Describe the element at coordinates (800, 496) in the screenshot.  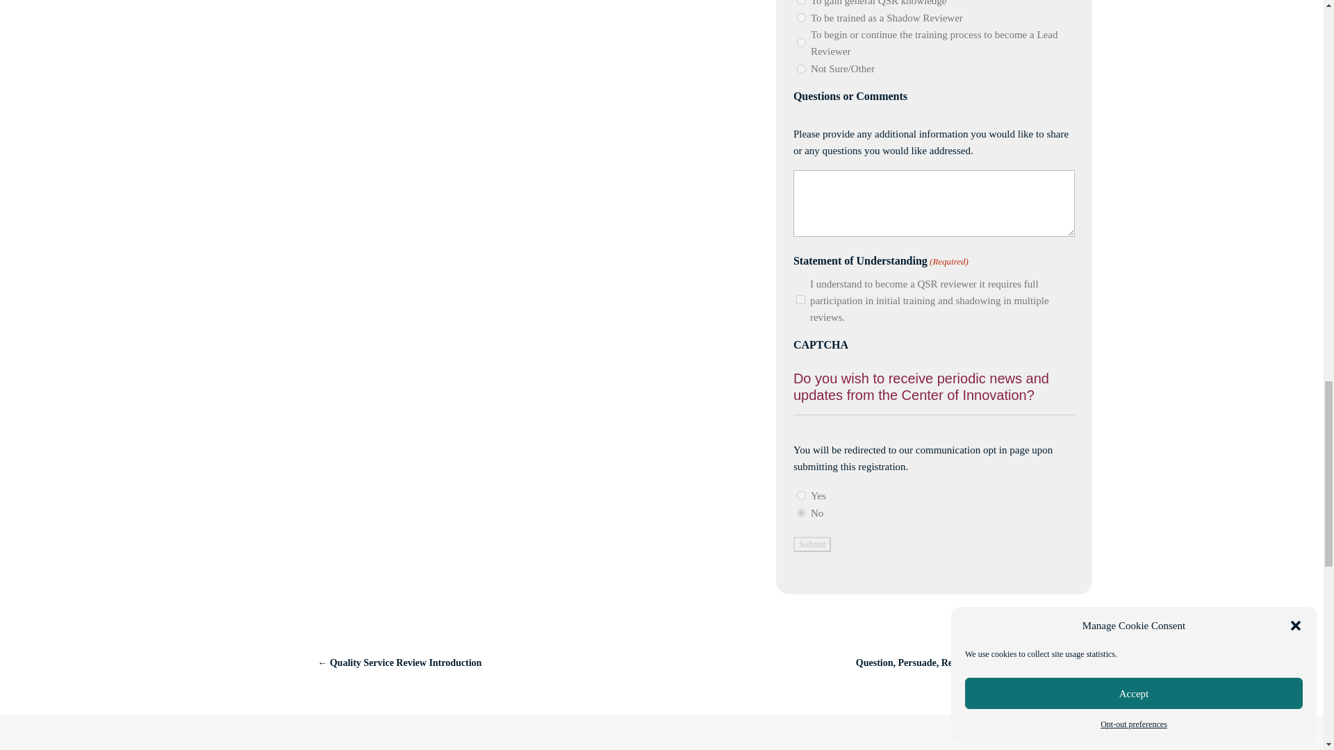
I see `Yes` at that location.